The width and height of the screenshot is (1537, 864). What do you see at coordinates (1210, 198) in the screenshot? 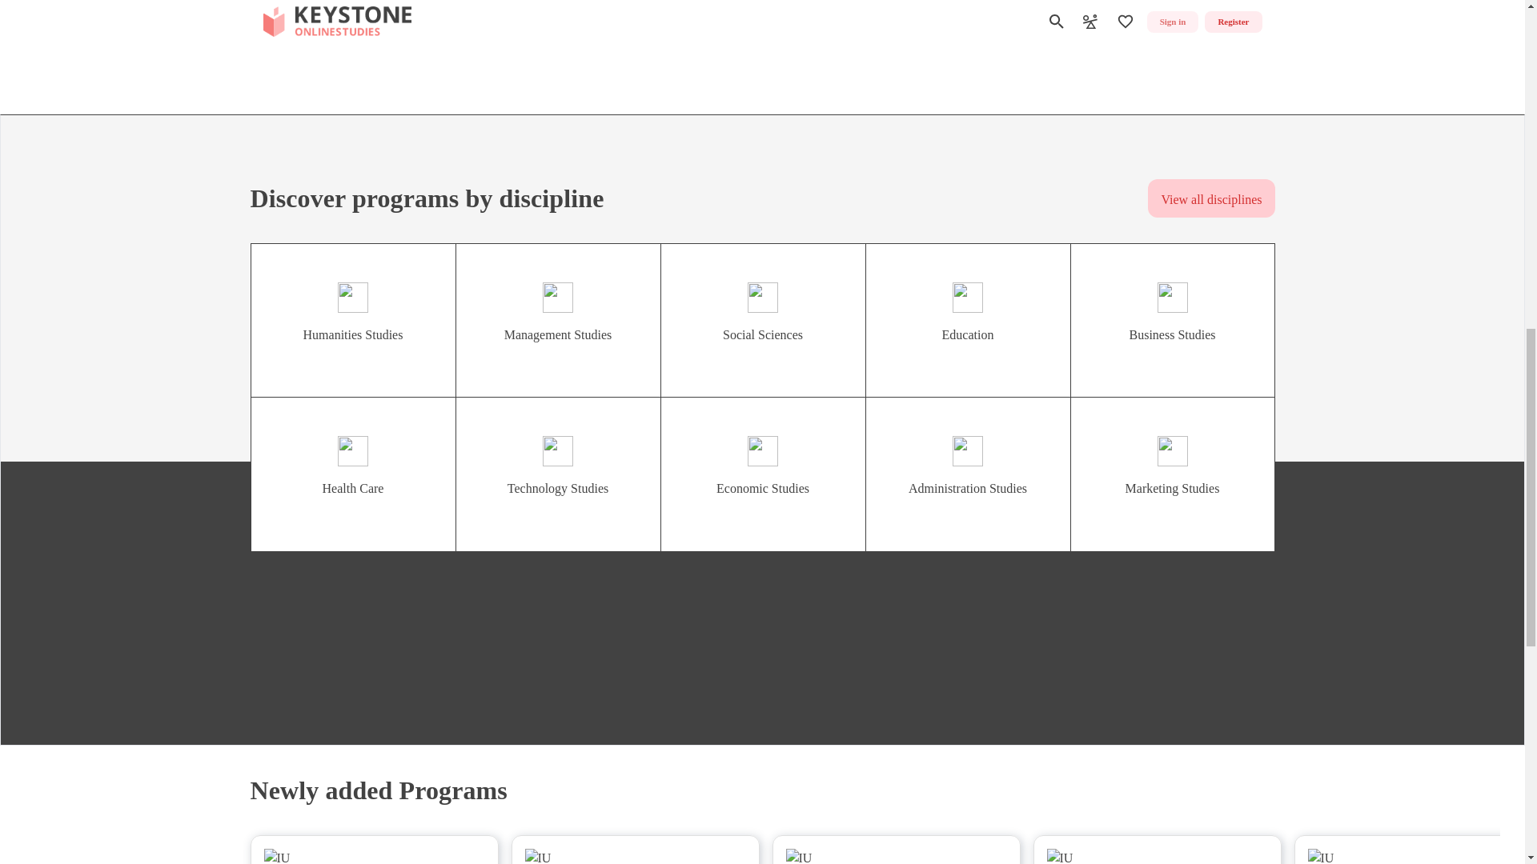
I see `View all disciplines` at bounding box center [1210, 198].